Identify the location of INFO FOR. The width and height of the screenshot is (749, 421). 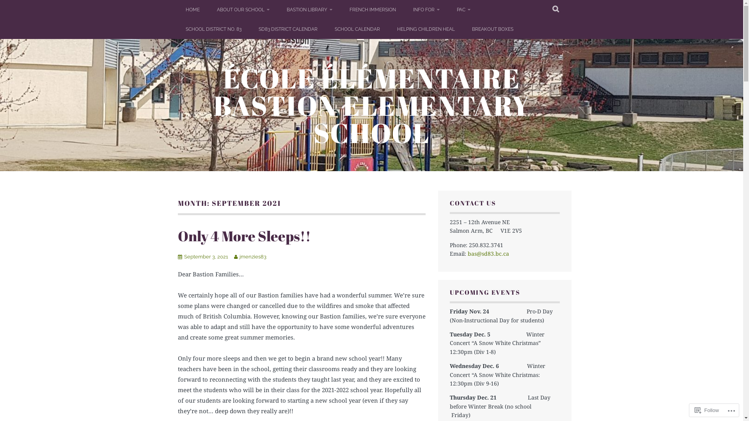
(426, 10).